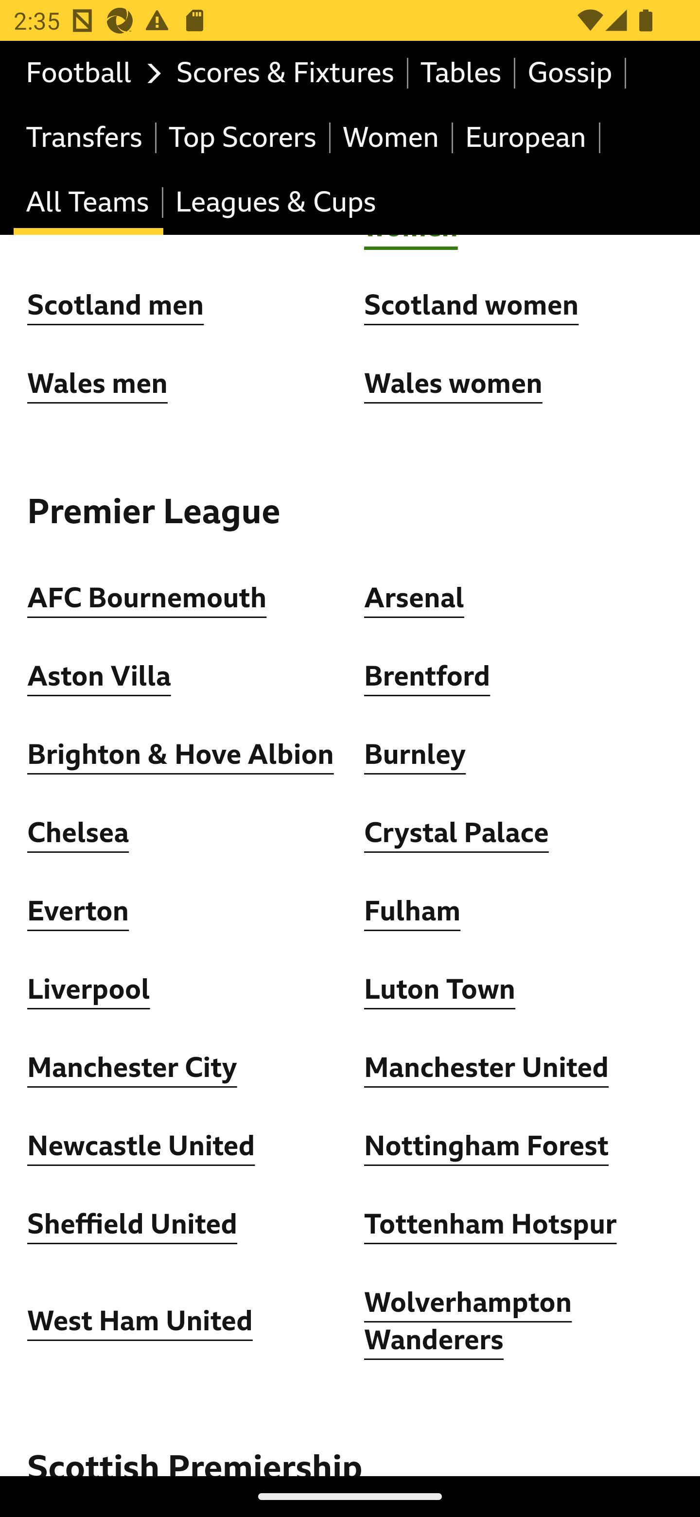 The width and height of the screenshot is (700, 1517). I want to click on Arsenal, so click(414, 599).